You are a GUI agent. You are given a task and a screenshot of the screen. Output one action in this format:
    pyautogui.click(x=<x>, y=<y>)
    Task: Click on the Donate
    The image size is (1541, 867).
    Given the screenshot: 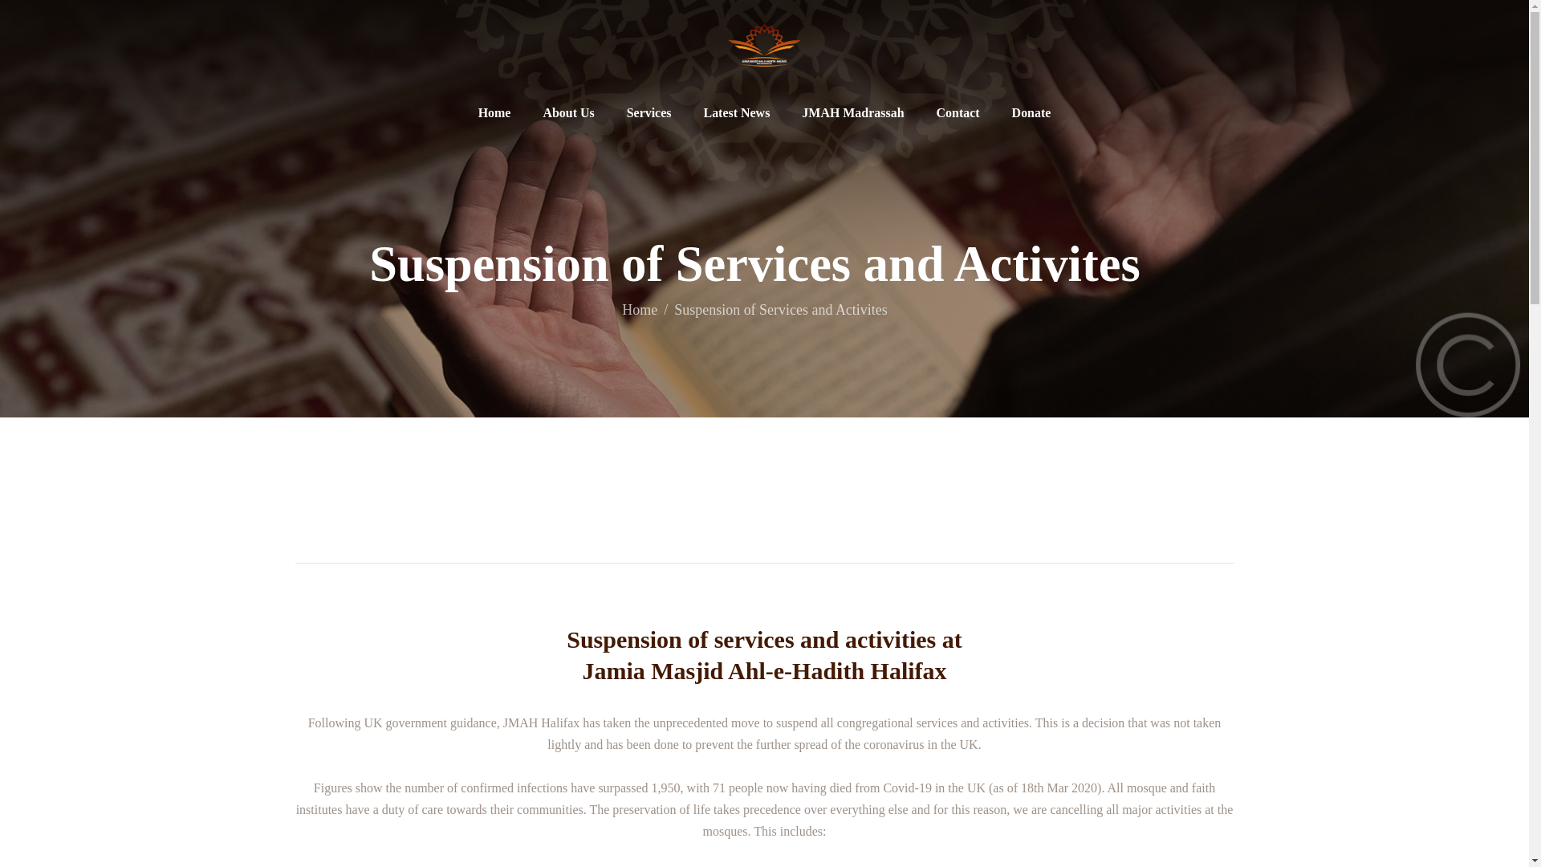 What is the action you would take?
    pyautogui.click(x=1031, y=113)
    